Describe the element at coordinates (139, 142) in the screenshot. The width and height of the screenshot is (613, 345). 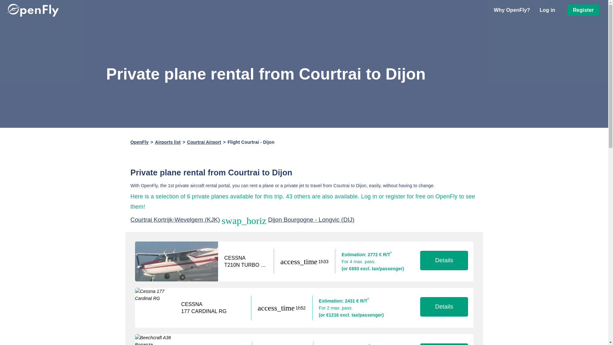
I see `OpenFly` at that location.